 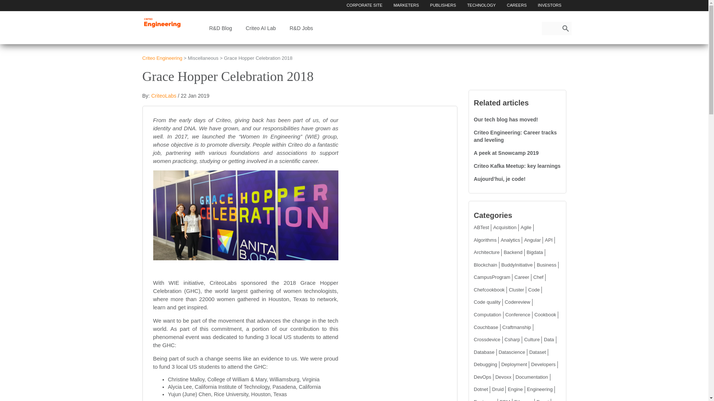 I want to click on CORPORATE SITE, so click(x=364, y=6).